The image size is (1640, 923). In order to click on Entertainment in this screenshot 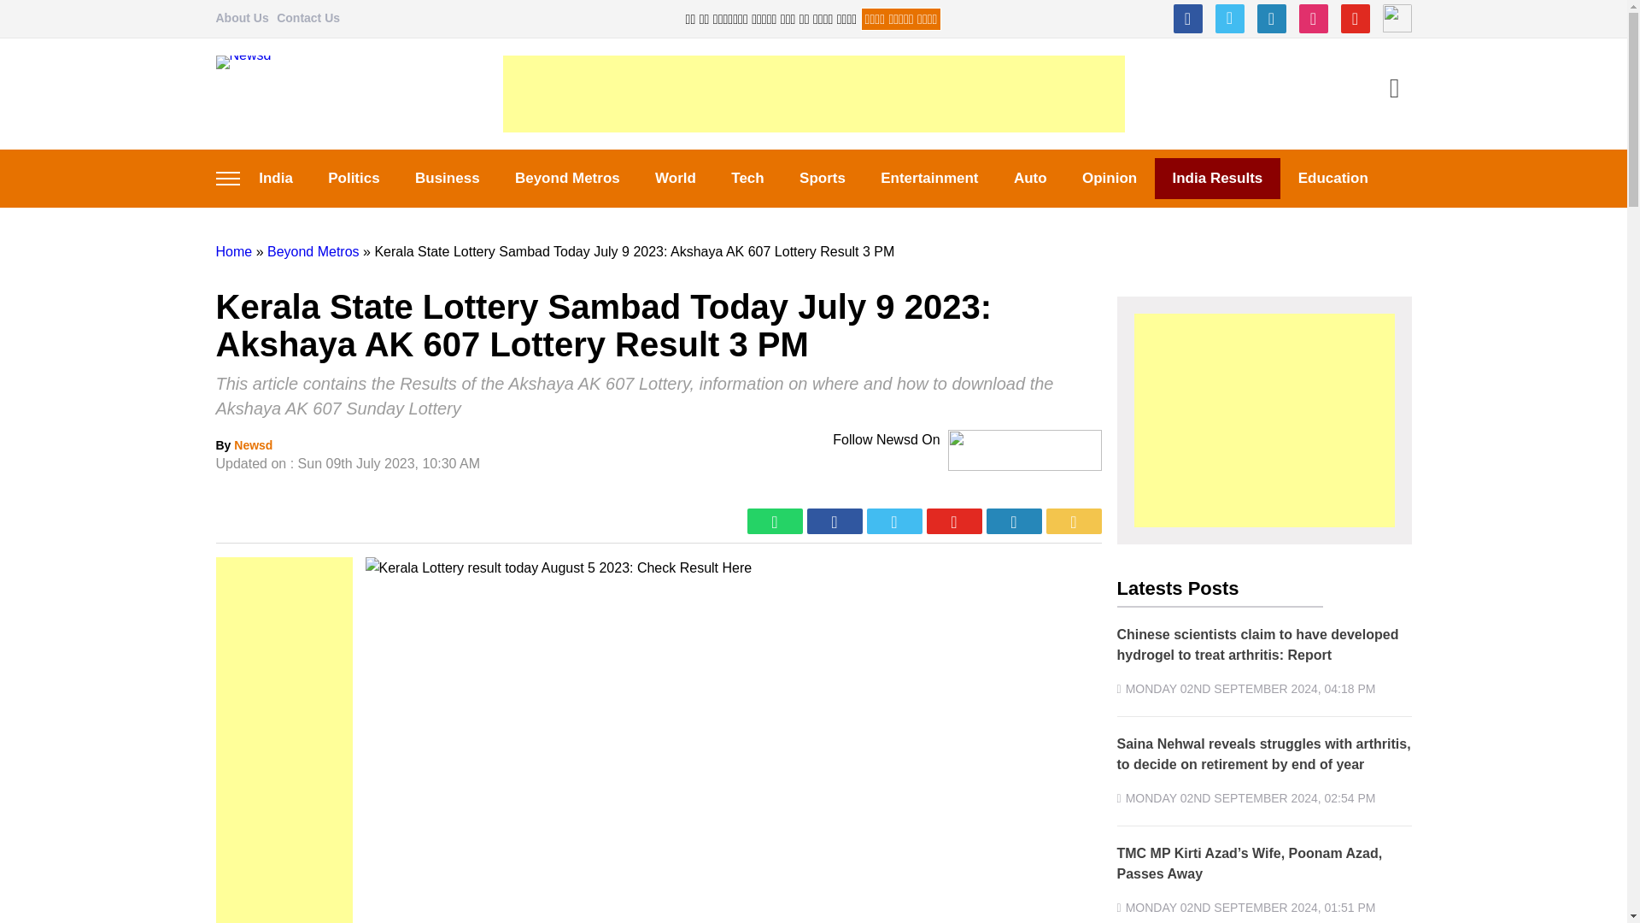, I will do `click(930, 178)`.